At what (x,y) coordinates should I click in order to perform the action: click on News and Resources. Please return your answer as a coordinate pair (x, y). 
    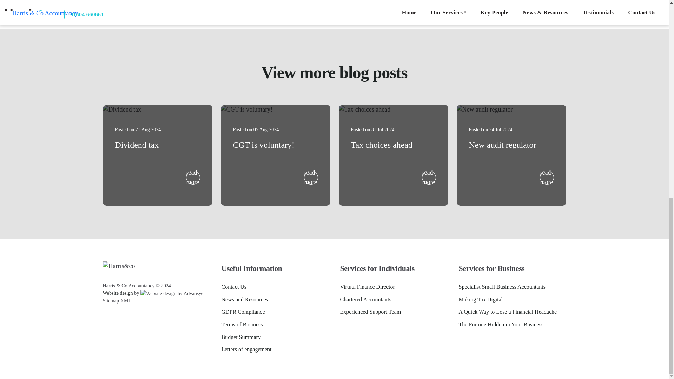
    Looking at the image, I should click on (244, 300).